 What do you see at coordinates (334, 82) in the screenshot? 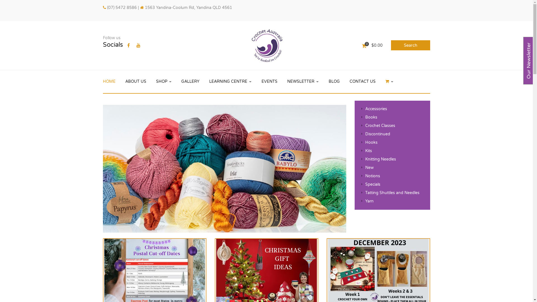
I see `BLOG` at bounding box center [334, 82].